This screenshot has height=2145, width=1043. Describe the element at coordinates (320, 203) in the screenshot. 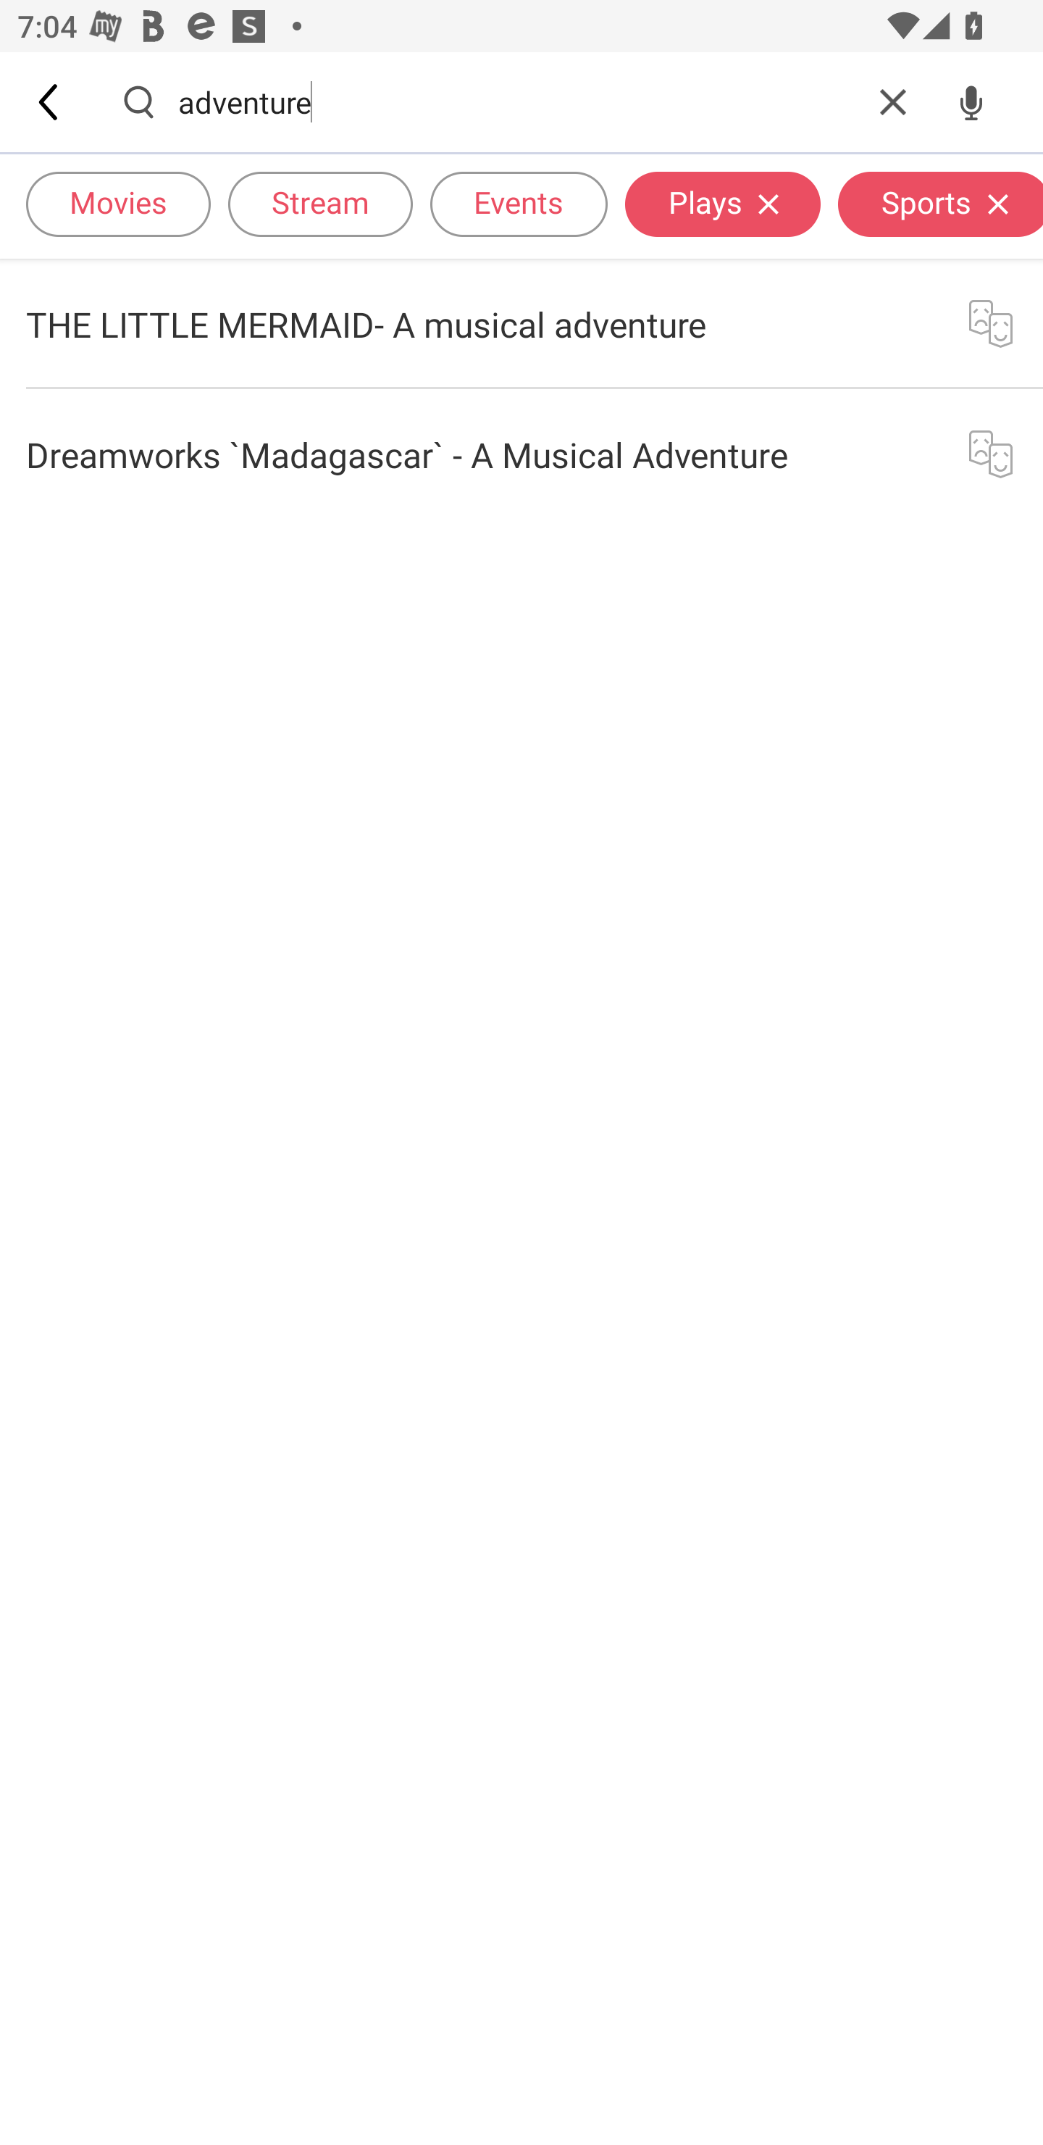

I see `Stream` at that location.